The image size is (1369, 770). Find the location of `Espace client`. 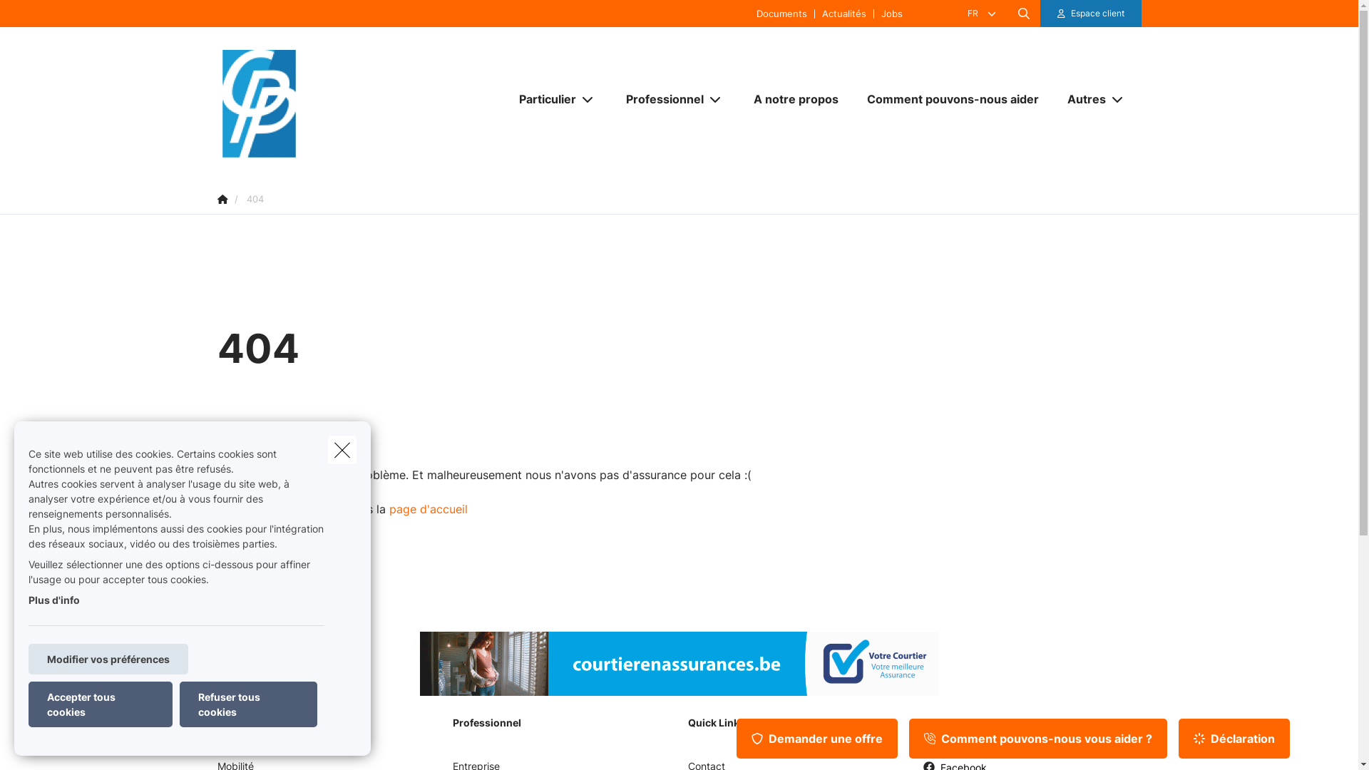

Espace client is located at coordinates (1091, 14).